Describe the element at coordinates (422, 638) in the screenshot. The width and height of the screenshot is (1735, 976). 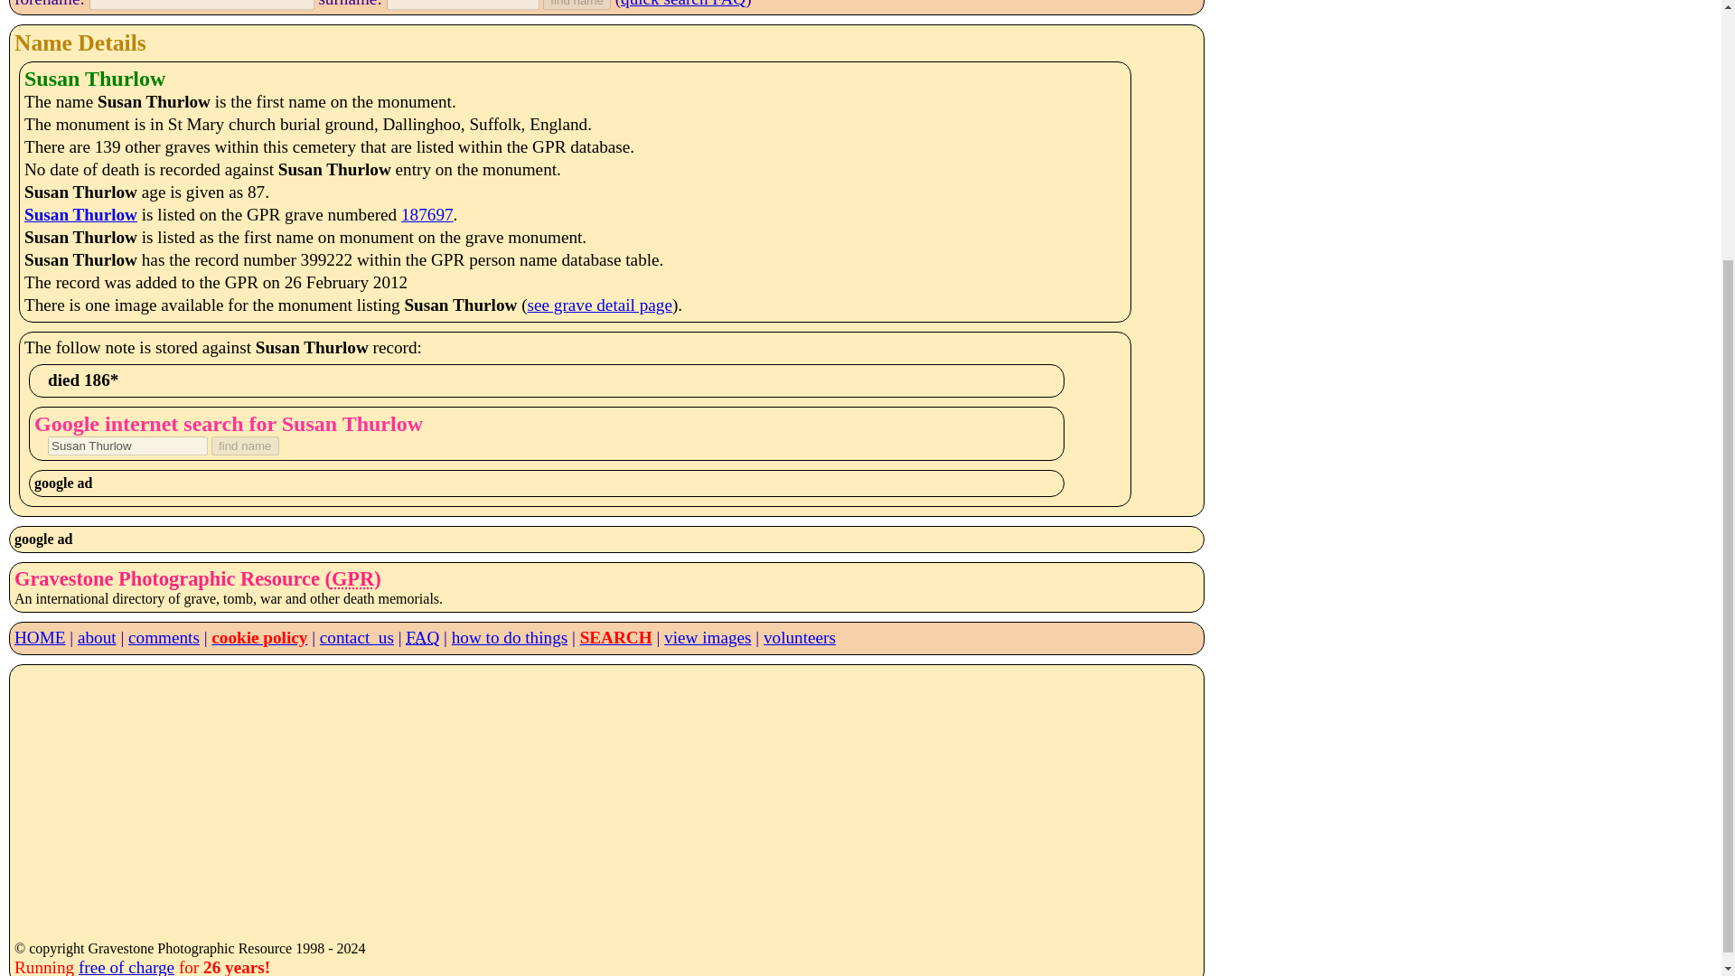
I see `Frequently Asked Questions` at that location.